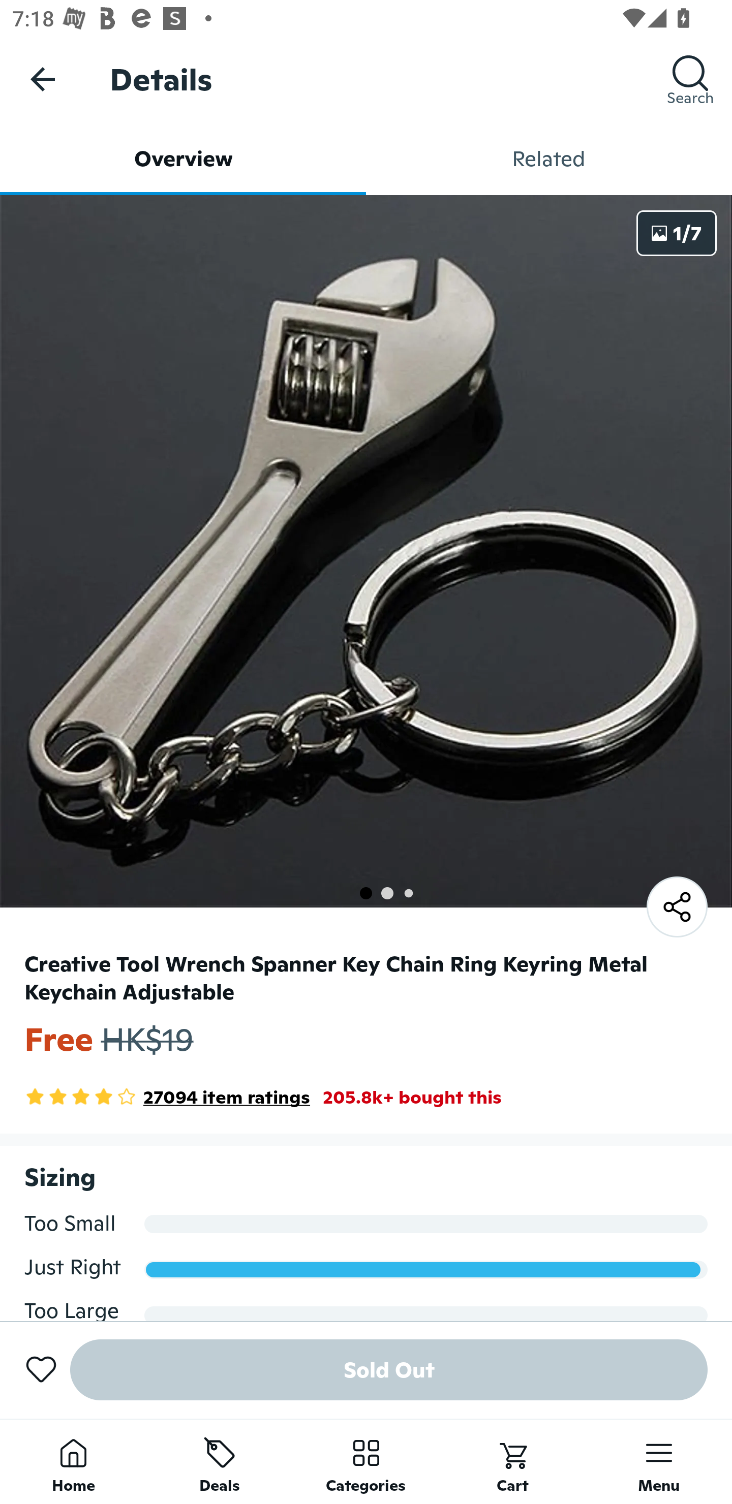  What do you see at coordinates (389, 1370) in the screenshot?
I see `Sold Out` at bounding box center [389, 1370].